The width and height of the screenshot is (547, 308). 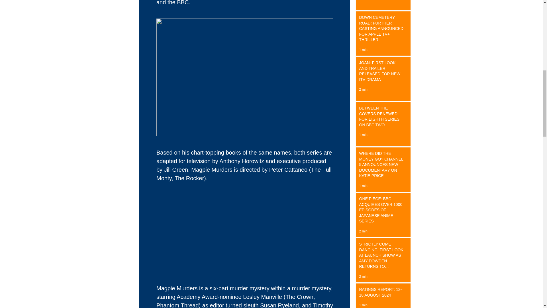 I want to click on 1 min, so click(x=363, y=50).